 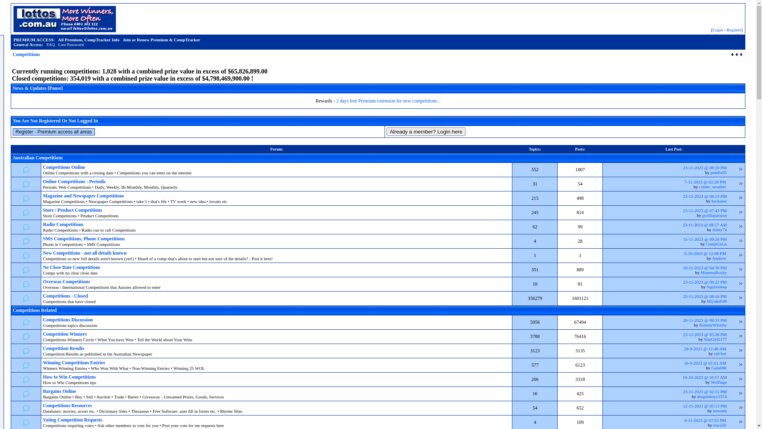 What do you see at coordinates (719, 368) in the screenshot?
I see `Galah88` at bounding box center [719, 368].